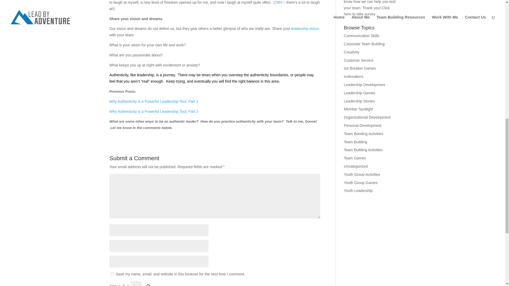 The width and height of the screenshot is (509, 286). I want to click on Communication Skills, so click(362, 43).